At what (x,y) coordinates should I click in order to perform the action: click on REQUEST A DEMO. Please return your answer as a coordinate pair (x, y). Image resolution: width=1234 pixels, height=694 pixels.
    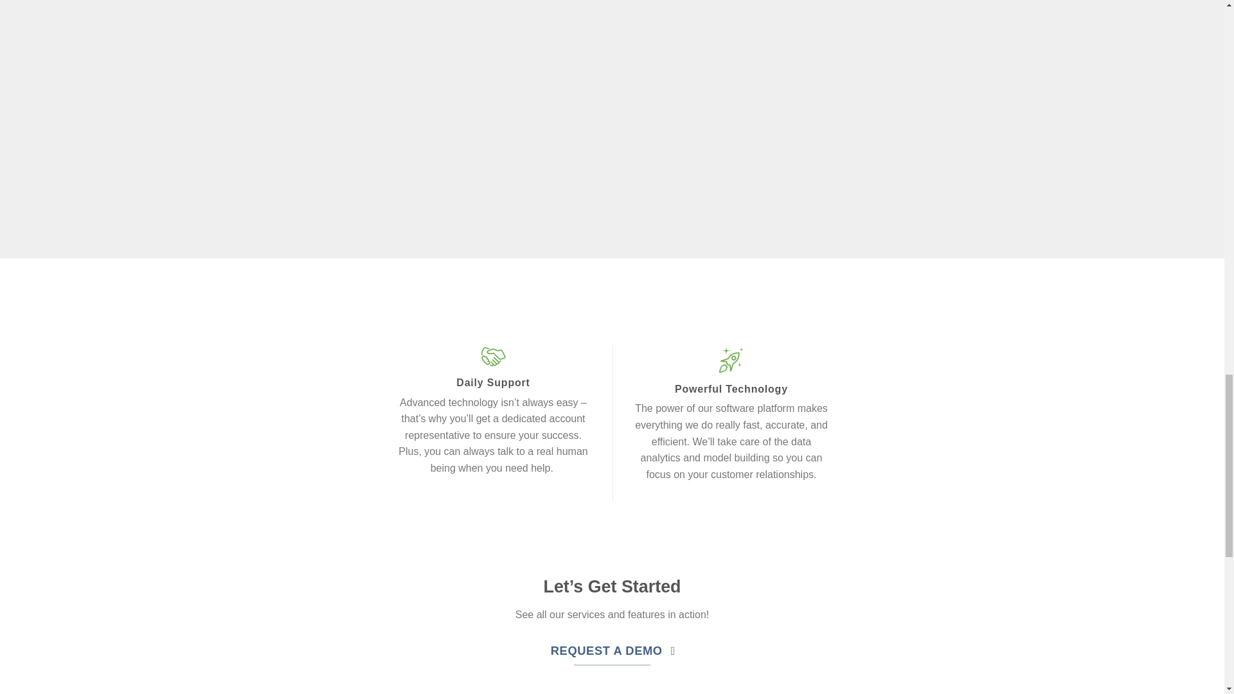
    Looking at the image, I should click on (612, 650).